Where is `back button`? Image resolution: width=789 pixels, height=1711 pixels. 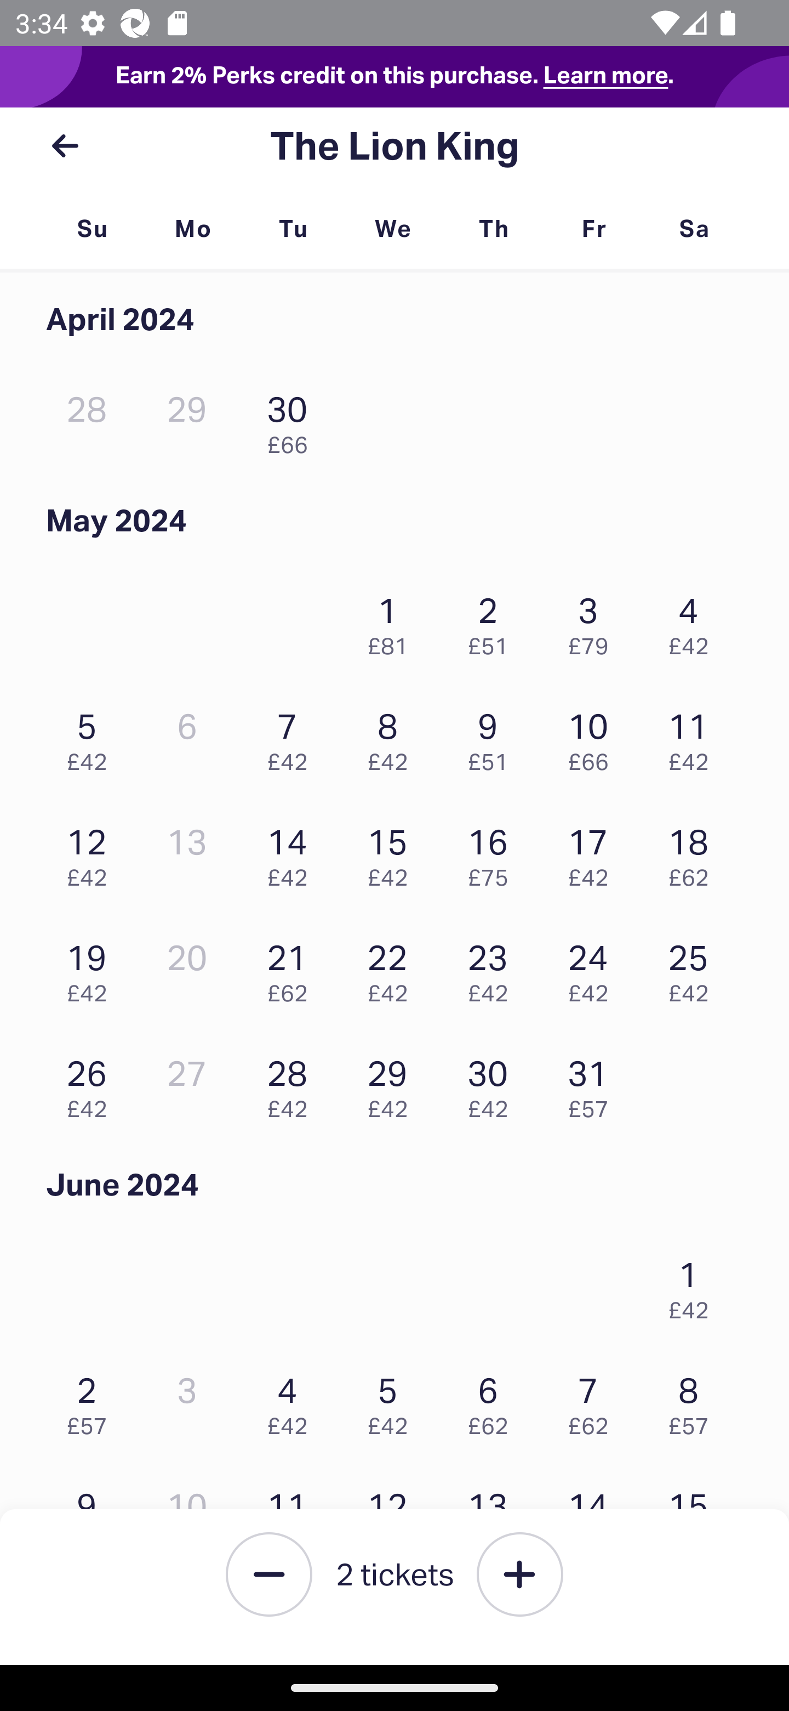
back button is located at coordinates (65, 146).